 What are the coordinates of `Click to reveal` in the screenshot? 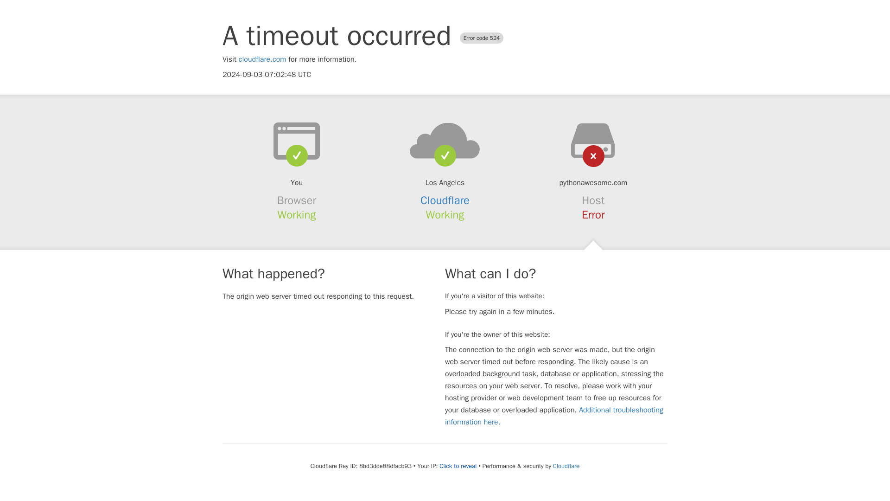 It's located at (458, 466).